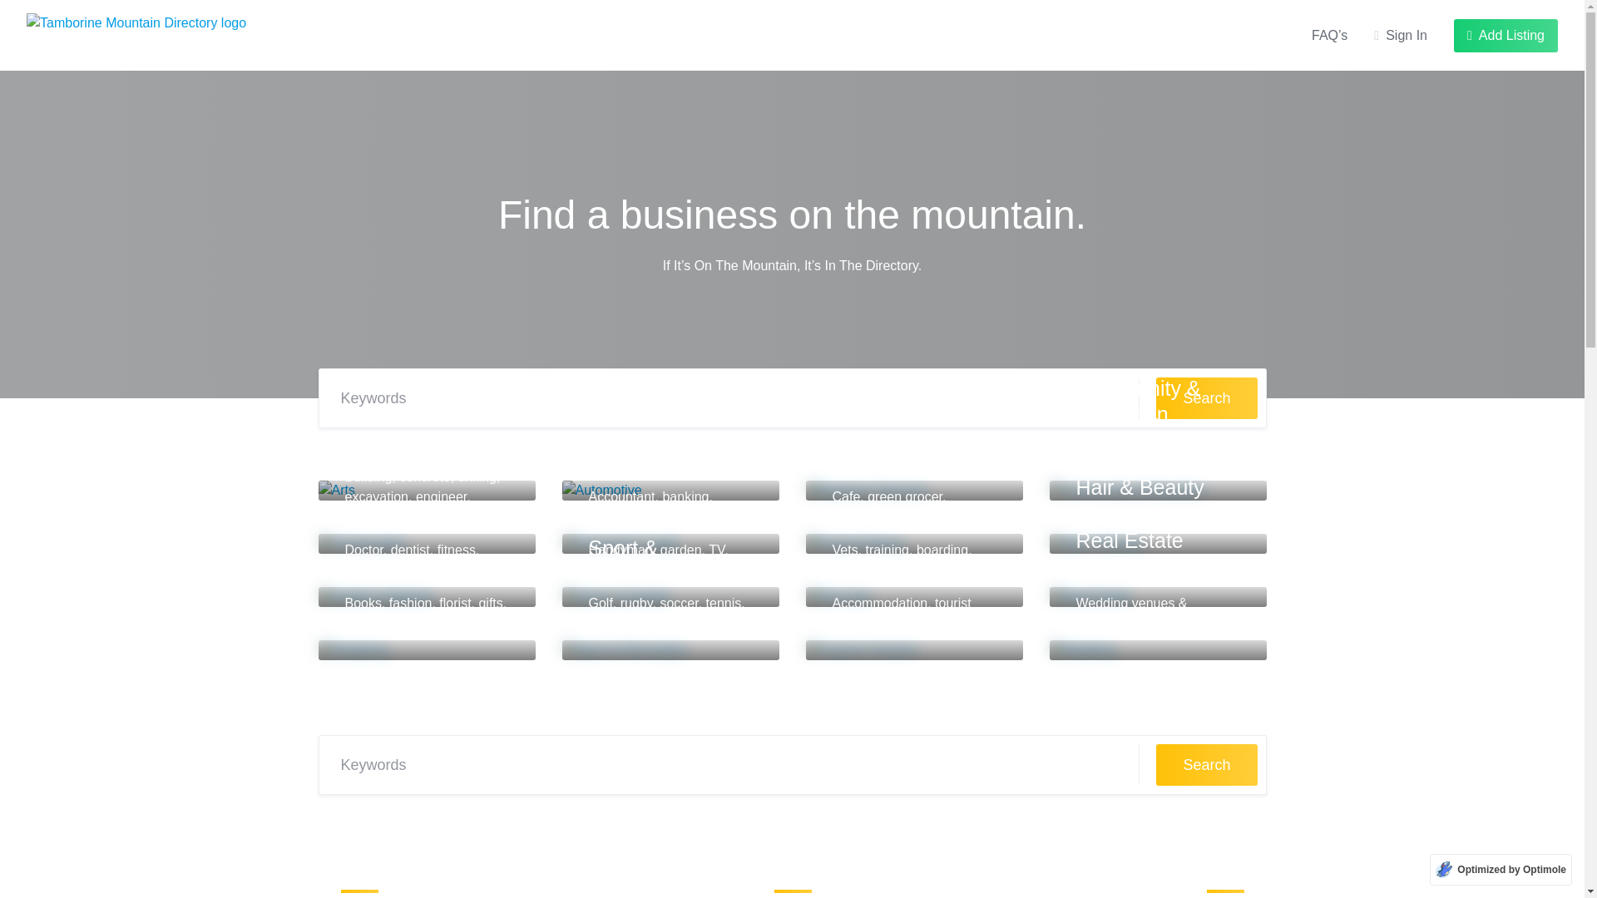  Describe the element at coordinates (1130, 540) in the screenshot. I see `Real Estate` at that location.